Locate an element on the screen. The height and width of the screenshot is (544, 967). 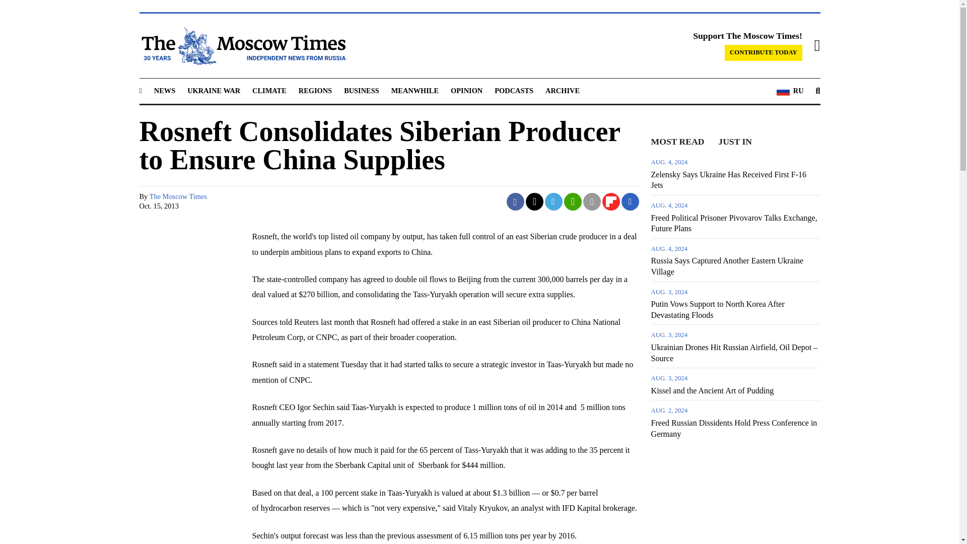
RU is located at coordinates (790, 91).